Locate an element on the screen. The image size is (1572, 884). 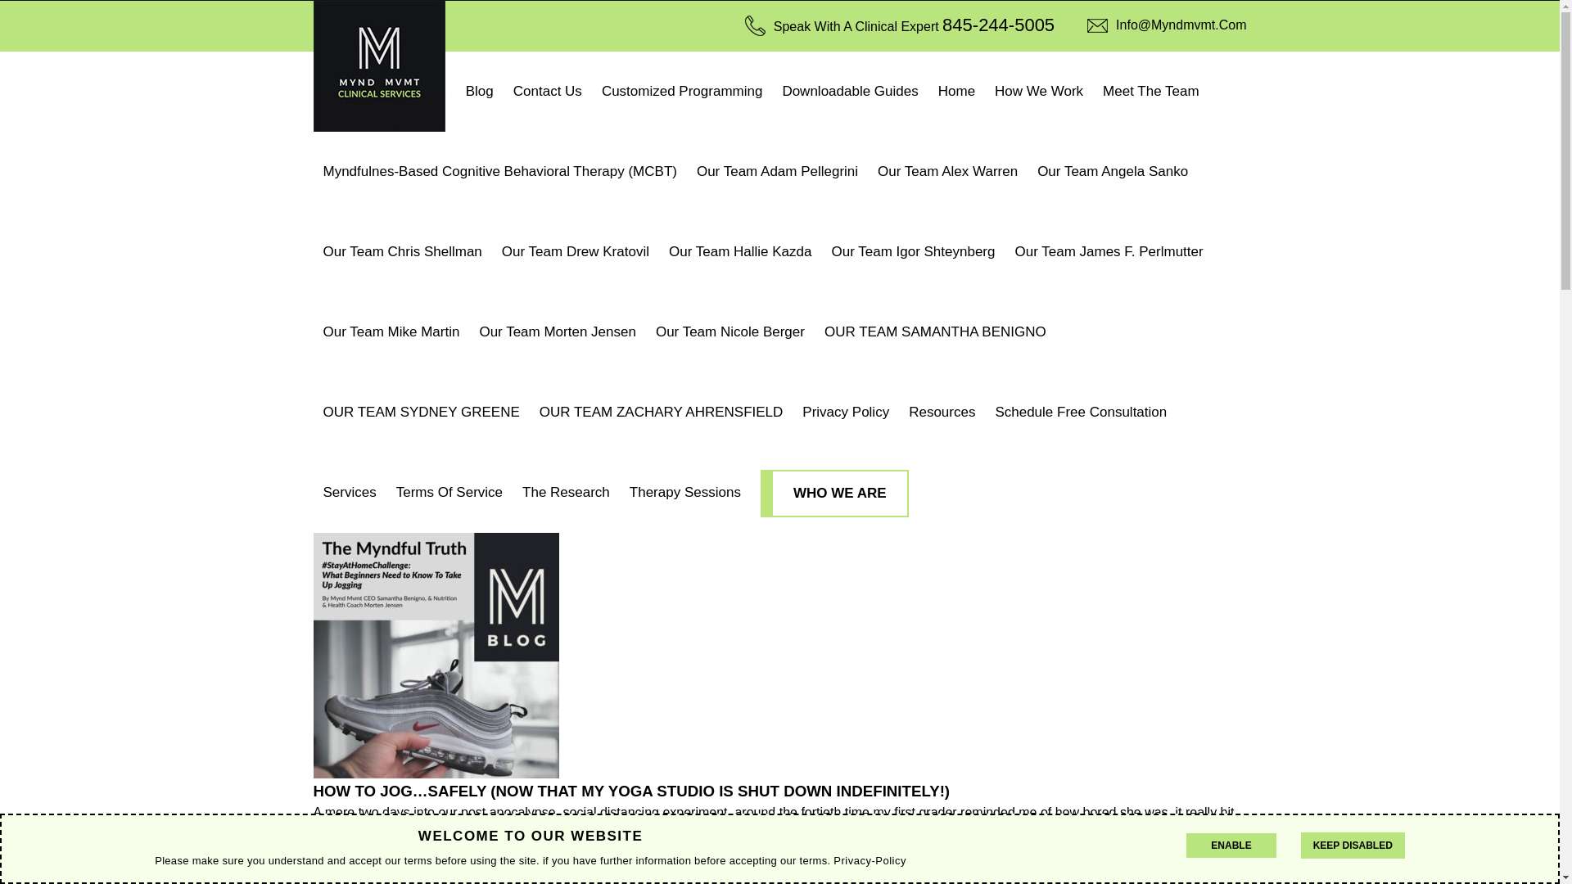
Privacy Policy is located at coordinates (845, 412).